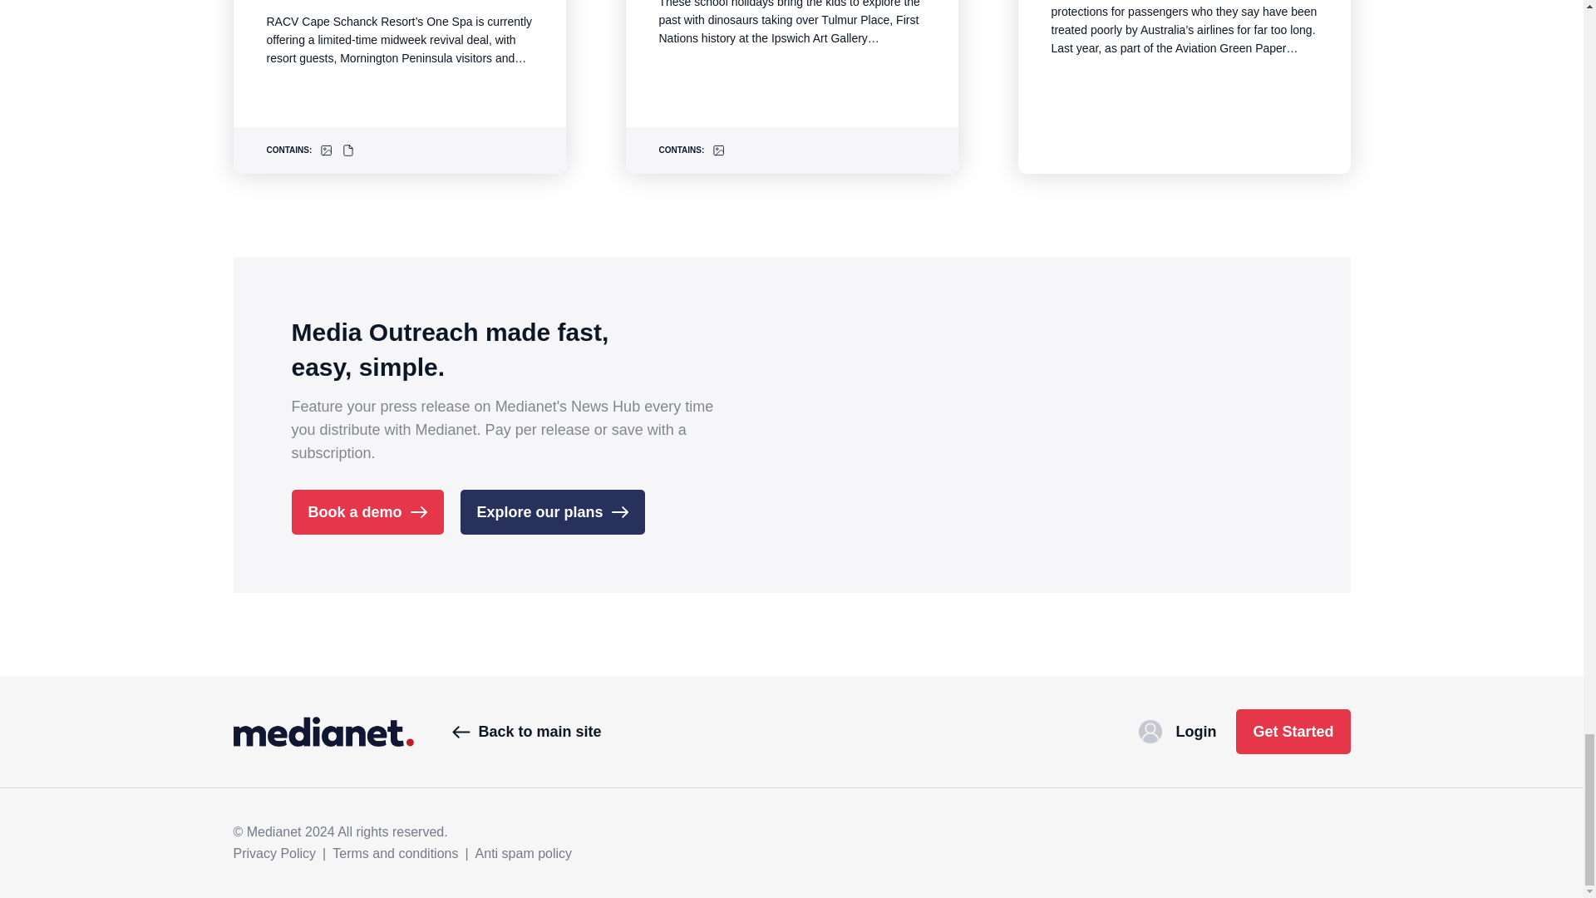 Image resolution: width=1596 pixels, height=898 pixels. I want to click on Login, so click(1177, 732).